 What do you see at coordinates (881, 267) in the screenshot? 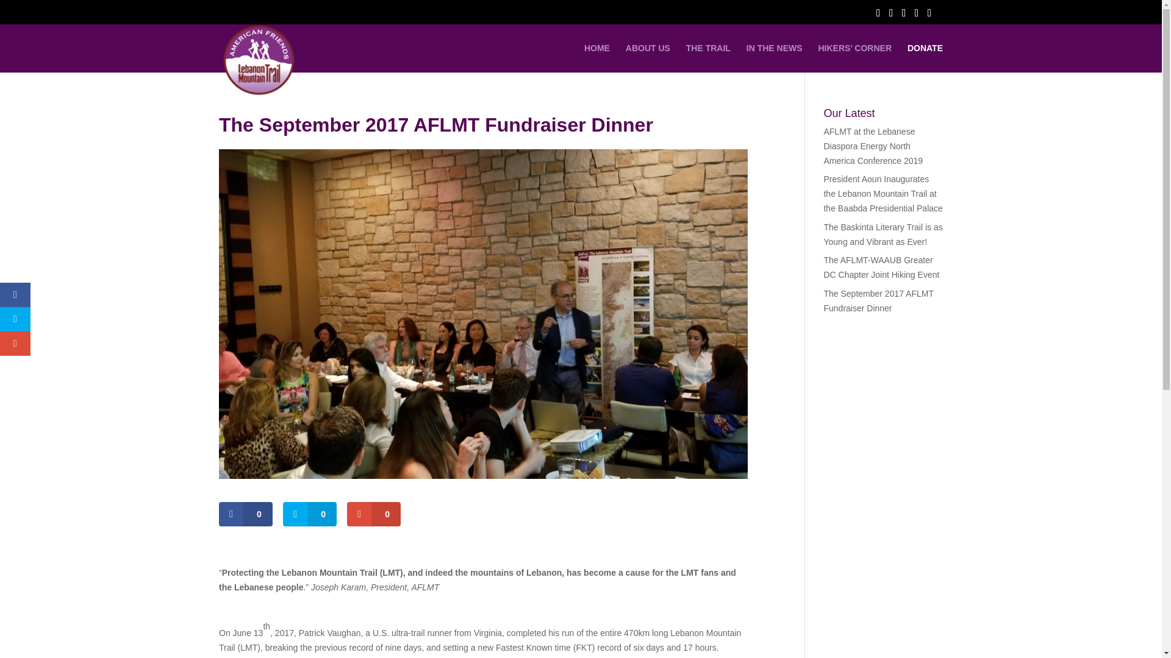
I see `The AFLMT-WAAUB Greater DC Chapter Joint Hiking Event` at bounding box center [881, 267].